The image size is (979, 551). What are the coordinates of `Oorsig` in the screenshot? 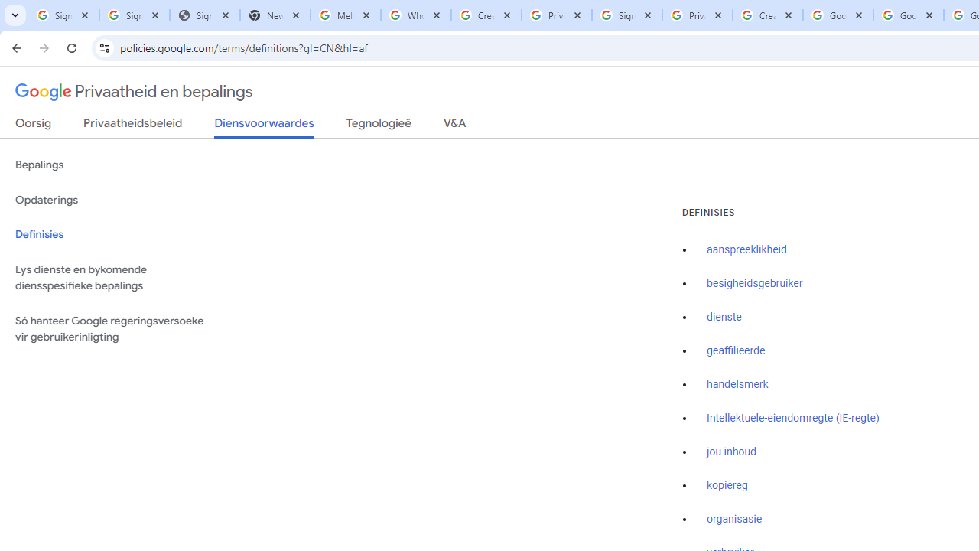 It's located at (34, 126).